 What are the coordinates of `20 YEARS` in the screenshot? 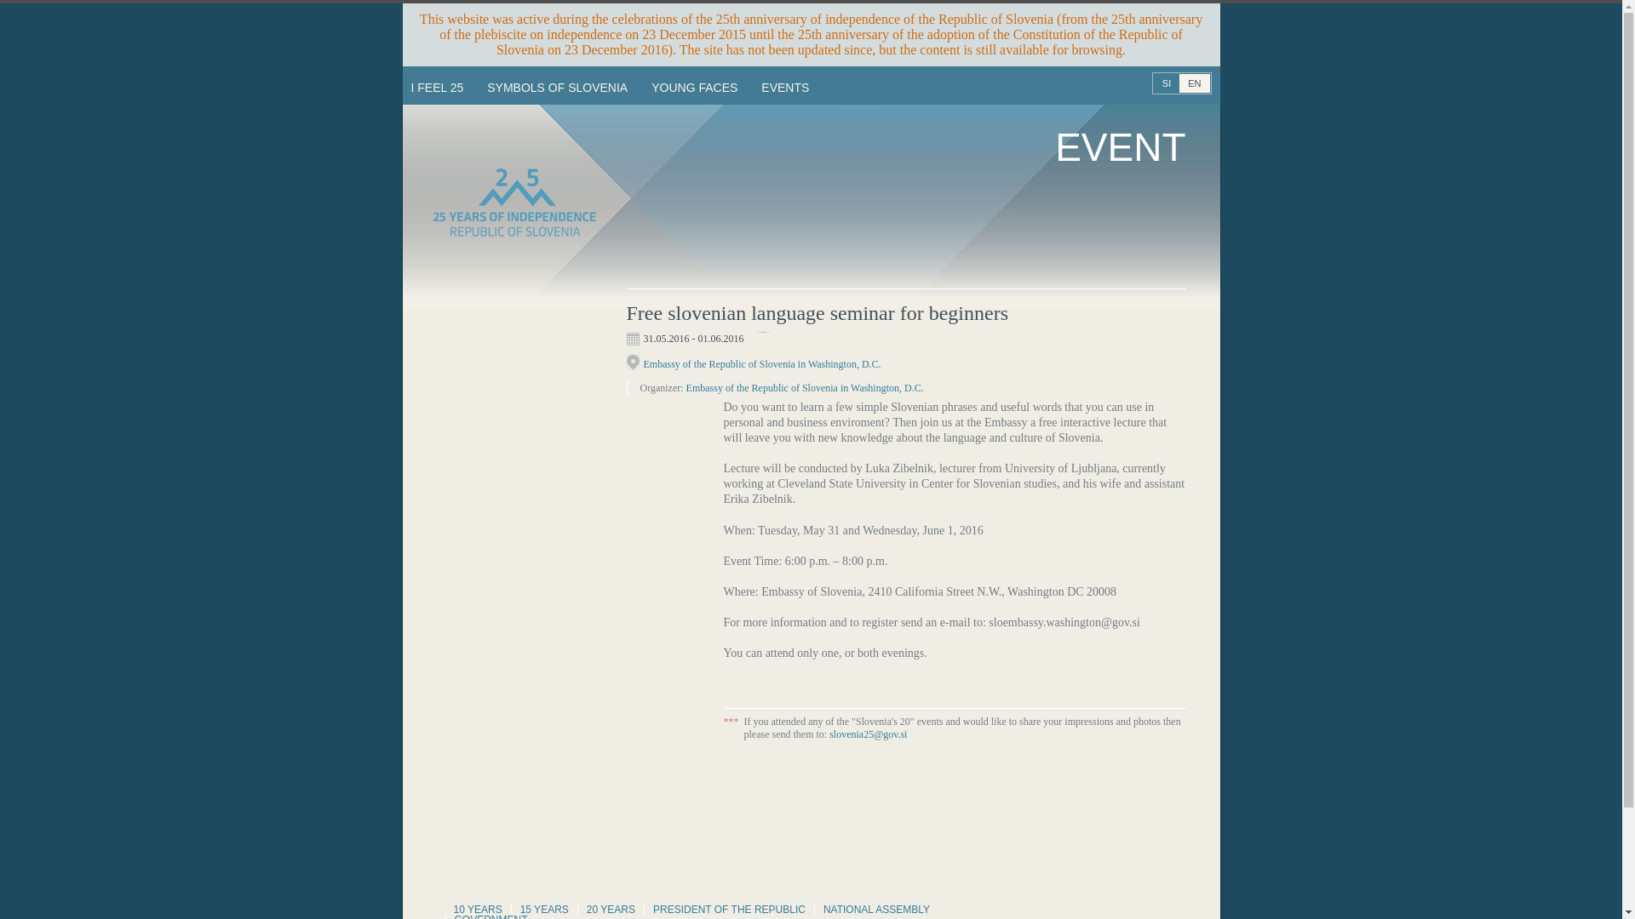 It's located at (611, 909).